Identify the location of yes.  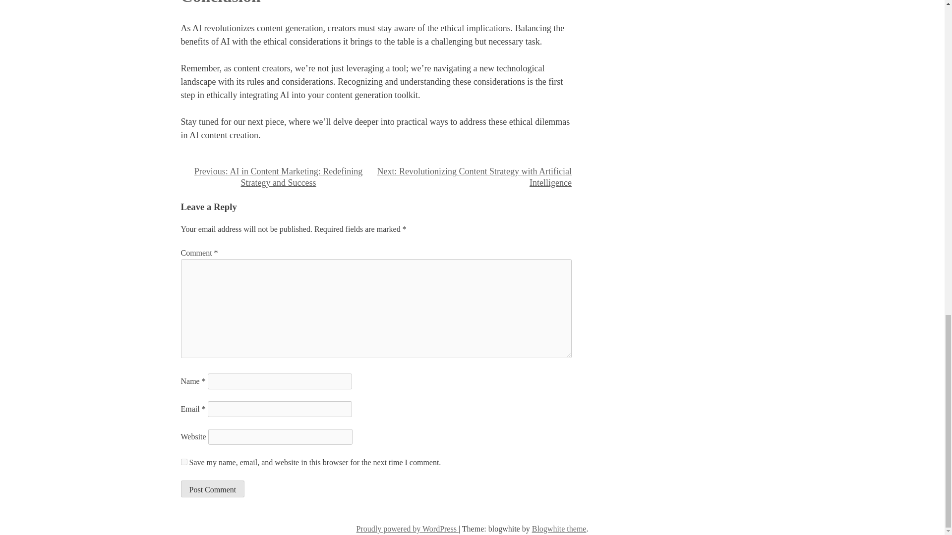
(183, 462).